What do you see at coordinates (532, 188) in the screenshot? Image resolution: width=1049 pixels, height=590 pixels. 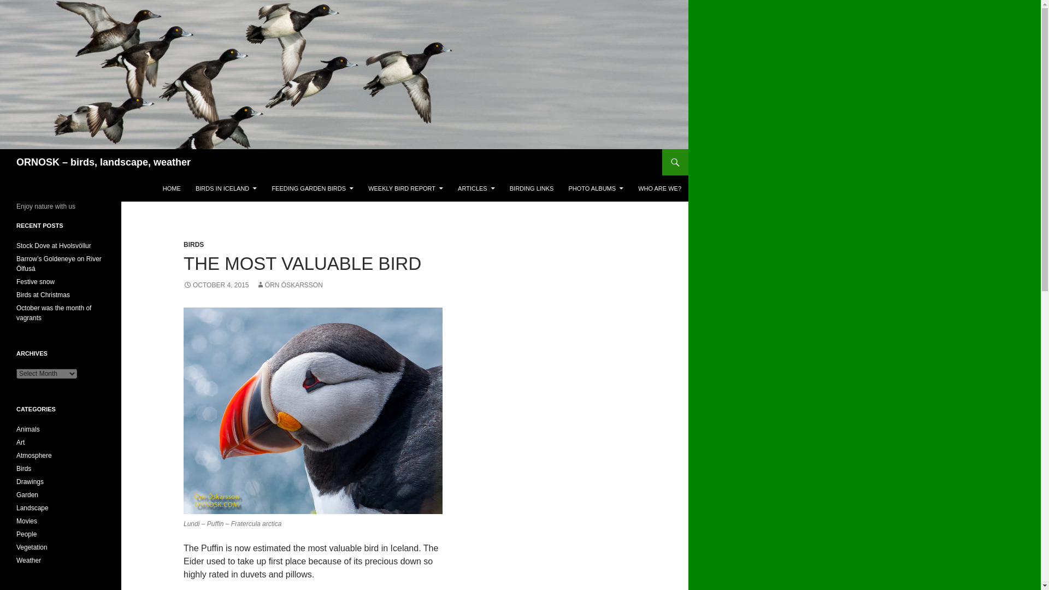 I see `BIRDING LINKS` at bounding box center [532, 188].